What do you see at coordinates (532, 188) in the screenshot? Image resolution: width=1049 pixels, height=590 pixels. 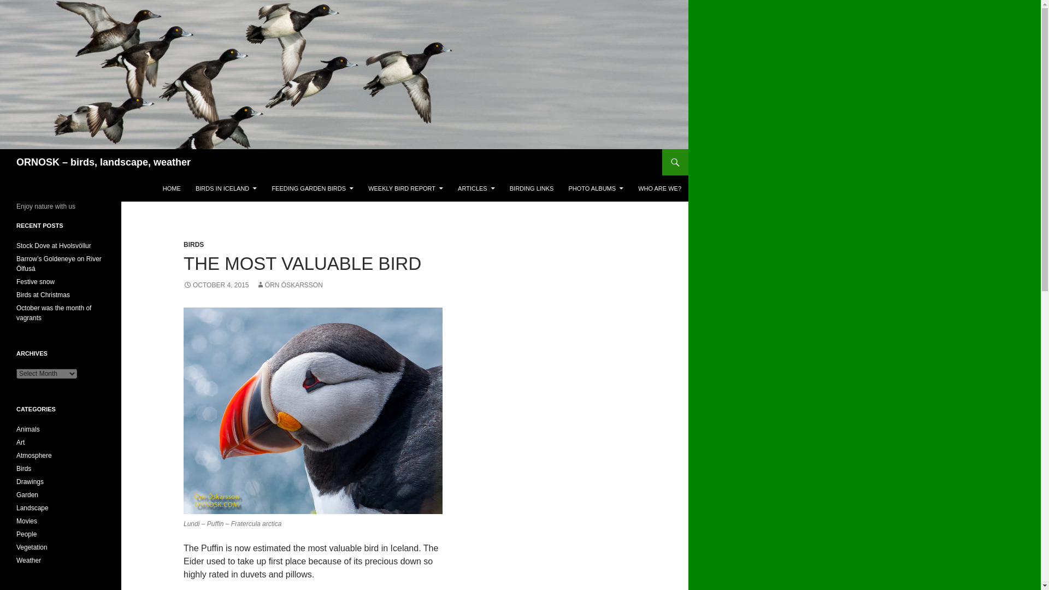 I see `BIRDING LINKS` at bounding box center [532, 188].